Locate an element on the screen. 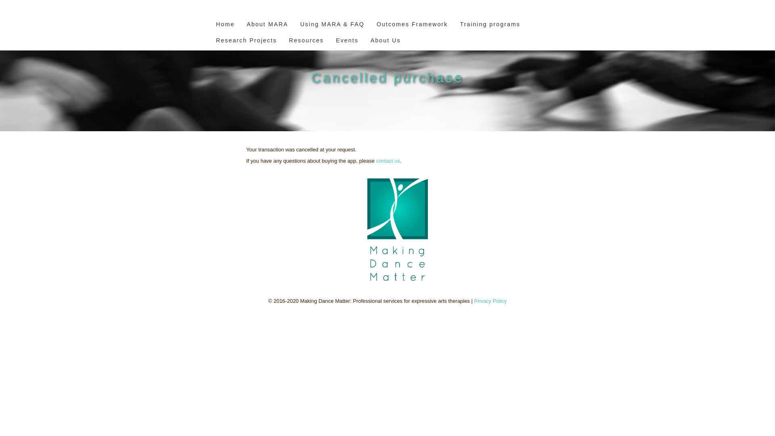  Home is located at coordinates (225, 26).